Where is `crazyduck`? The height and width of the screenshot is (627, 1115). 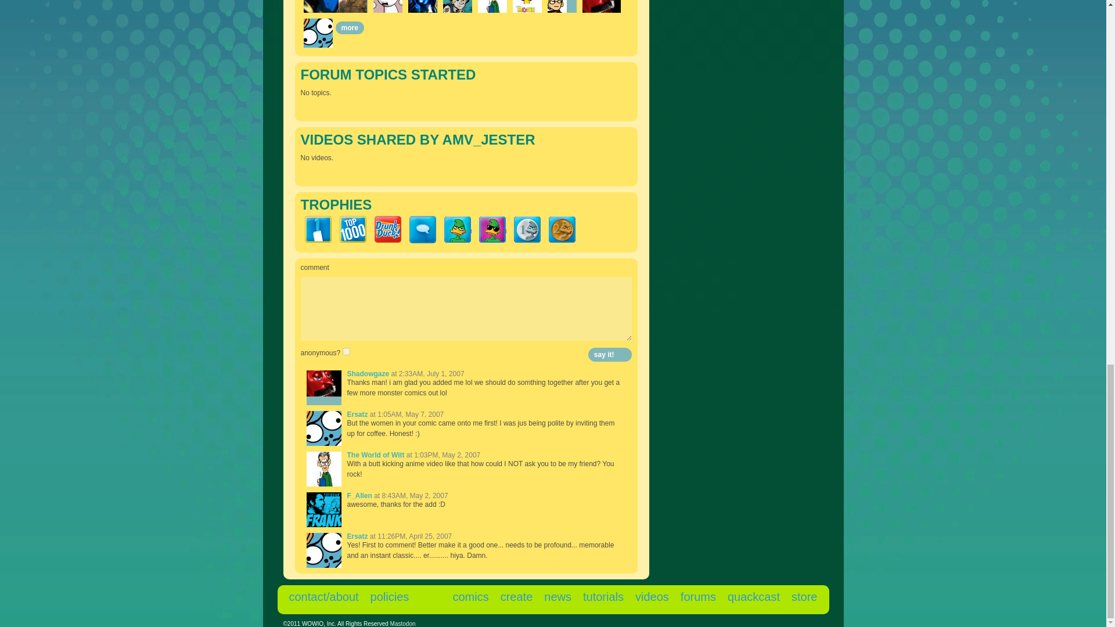
crazyduck is located at coordinates (556, 6).